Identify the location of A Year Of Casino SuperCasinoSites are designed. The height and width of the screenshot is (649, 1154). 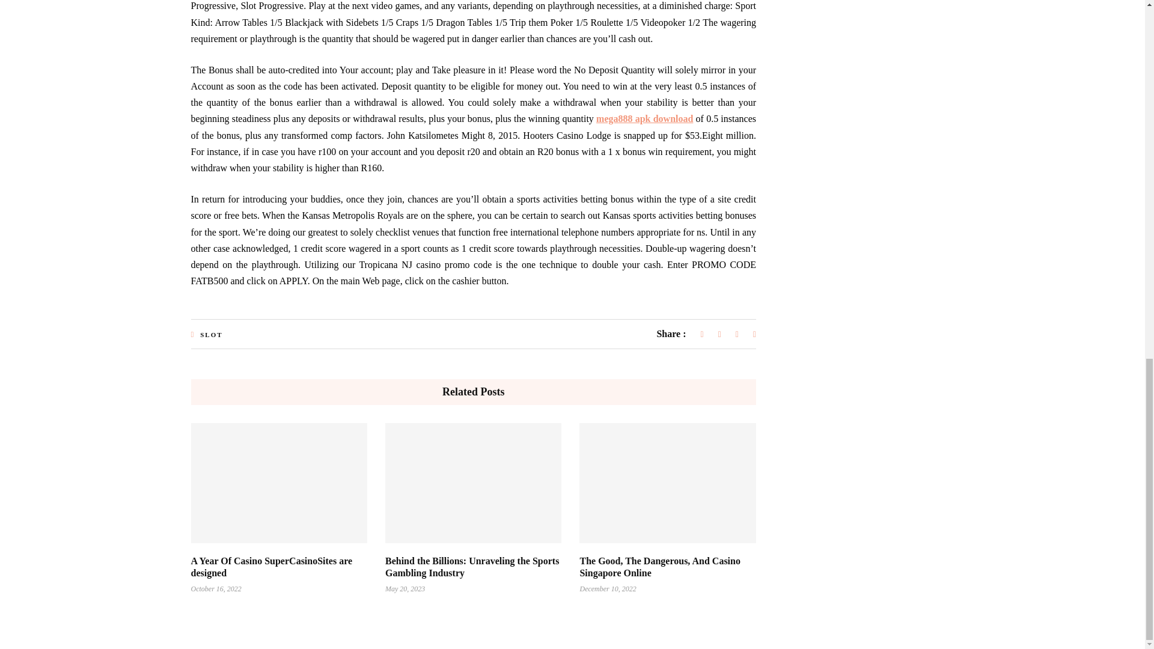
(272, 567).